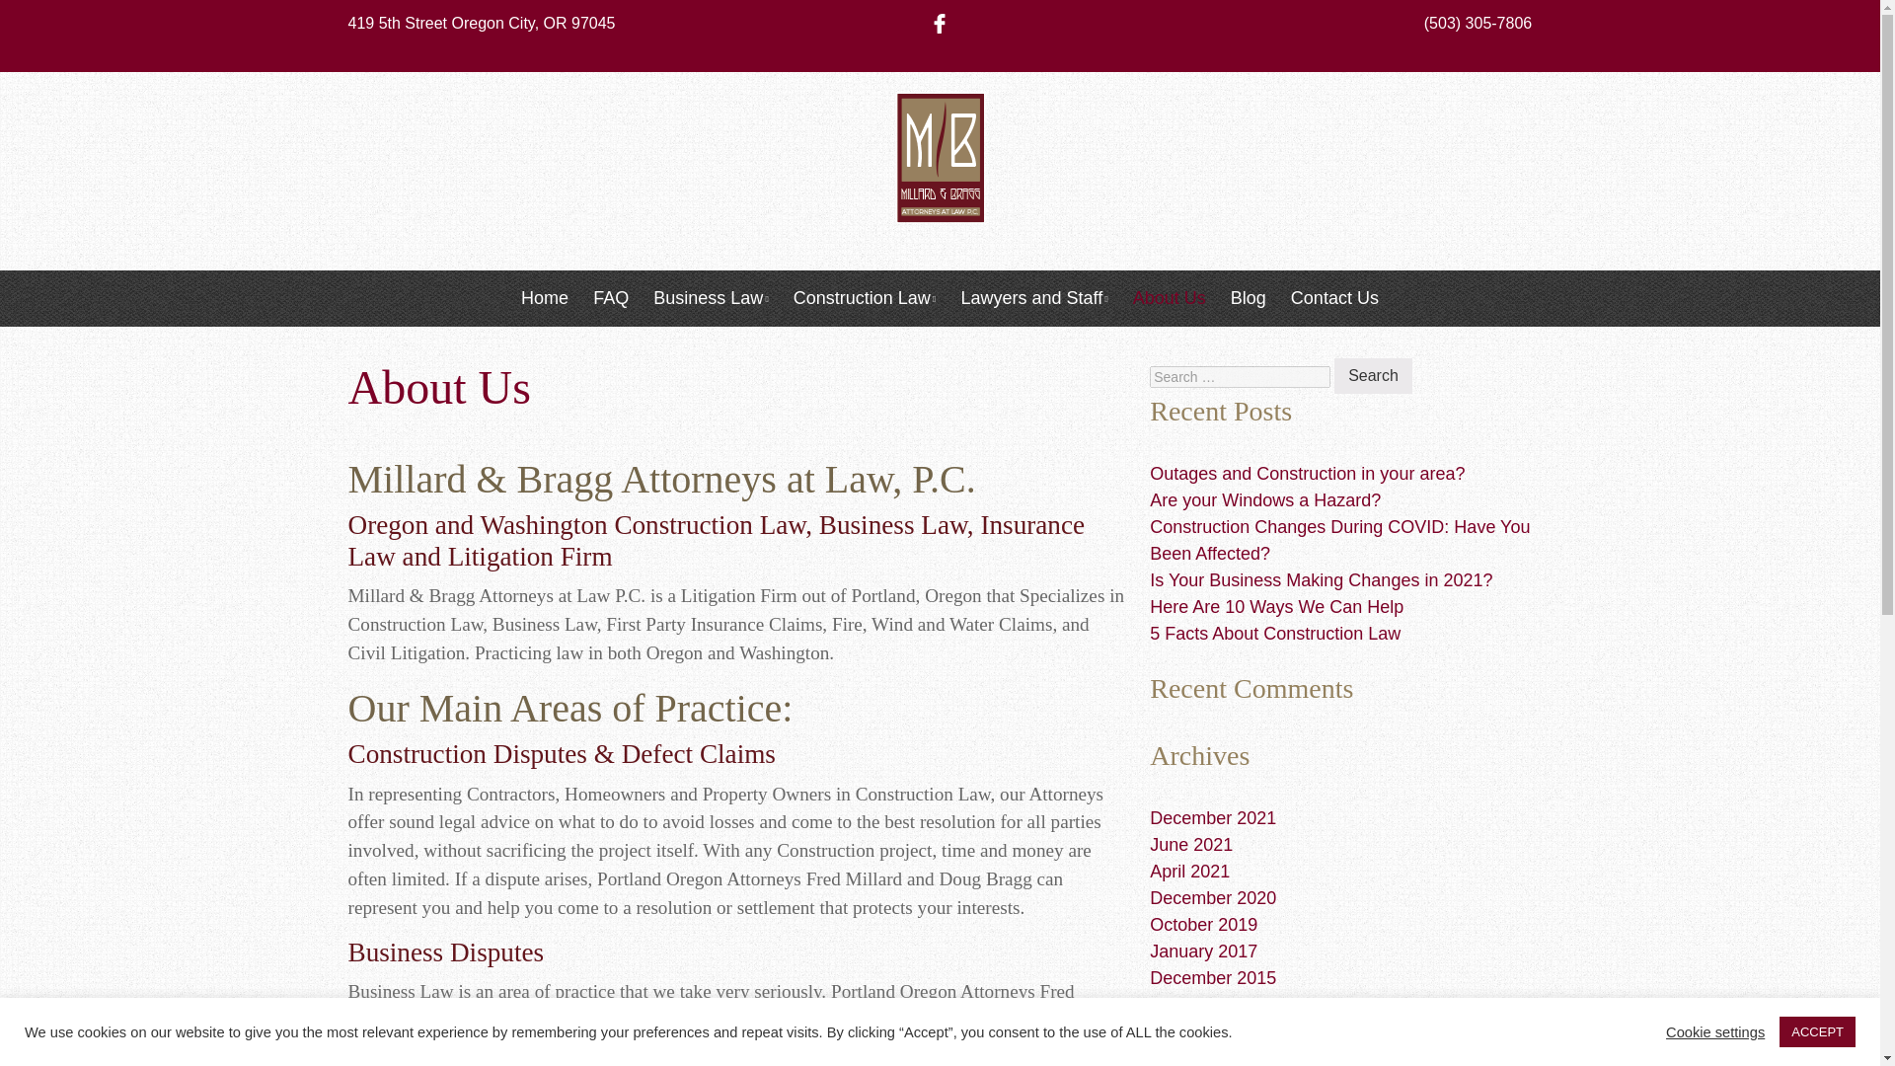 This screenshot has width=1895, height=1066. What do you see at coordinates (1212, 977) in the screenshot?
I see `December 2015` at bounding box center [1212, 977].